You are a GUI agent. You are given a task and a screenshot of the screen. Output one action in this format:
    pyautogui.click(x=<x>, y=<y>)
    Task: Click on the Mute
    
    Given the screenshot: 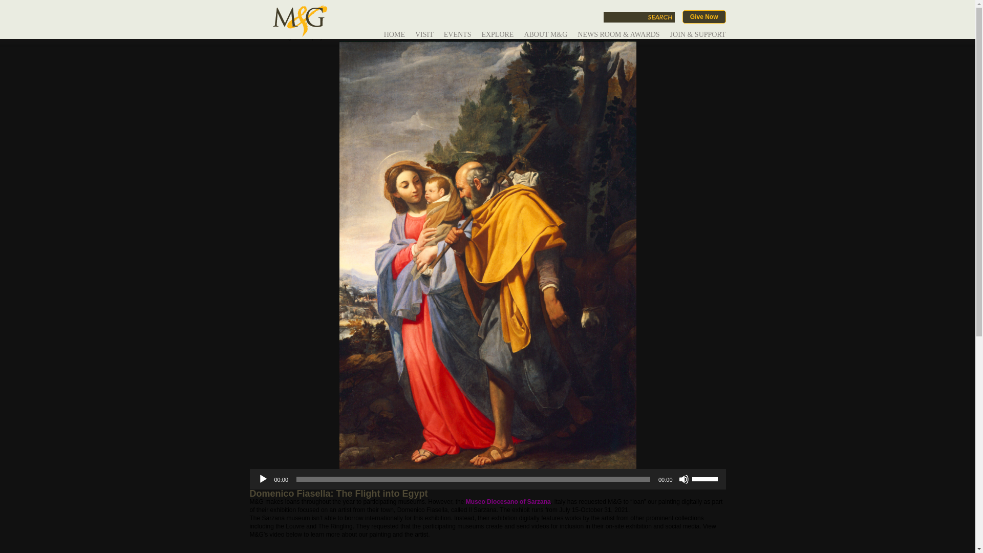 What is the action you would take?
    pyautogui.click(x=684, y=479)
    